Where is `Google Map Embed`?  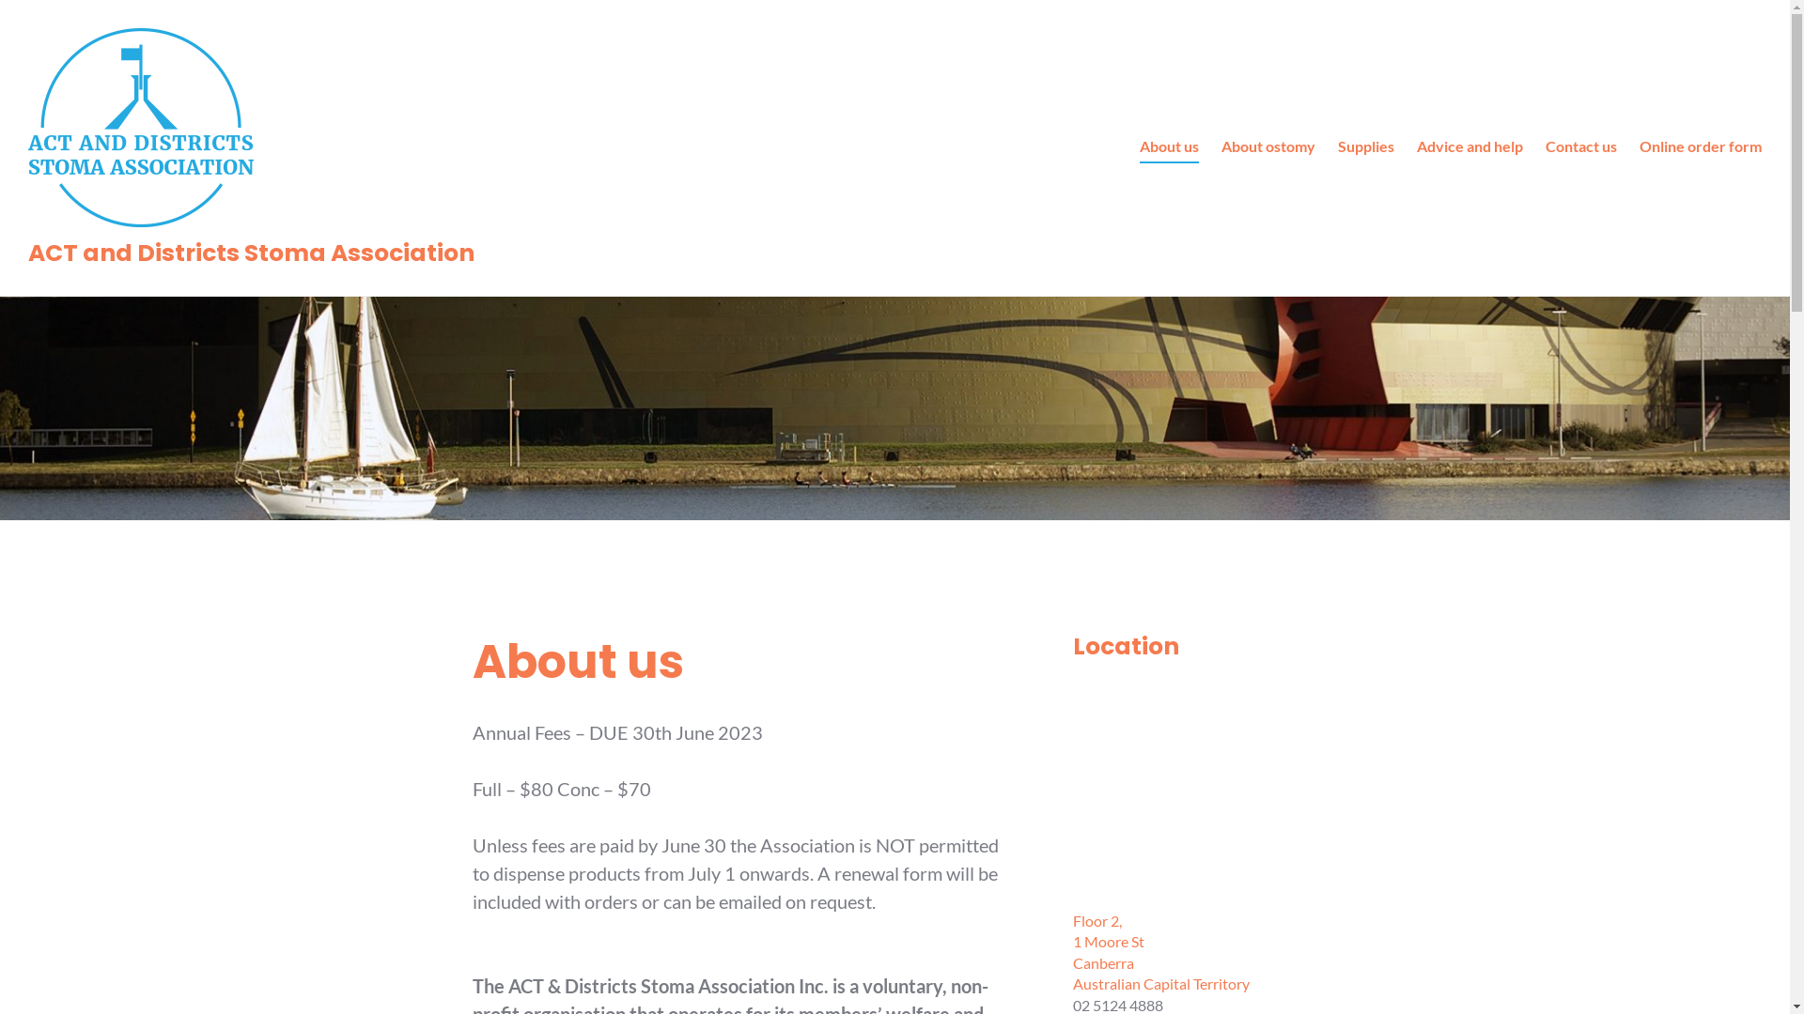 Google Map Embed is located at coordinates (1195, 783).